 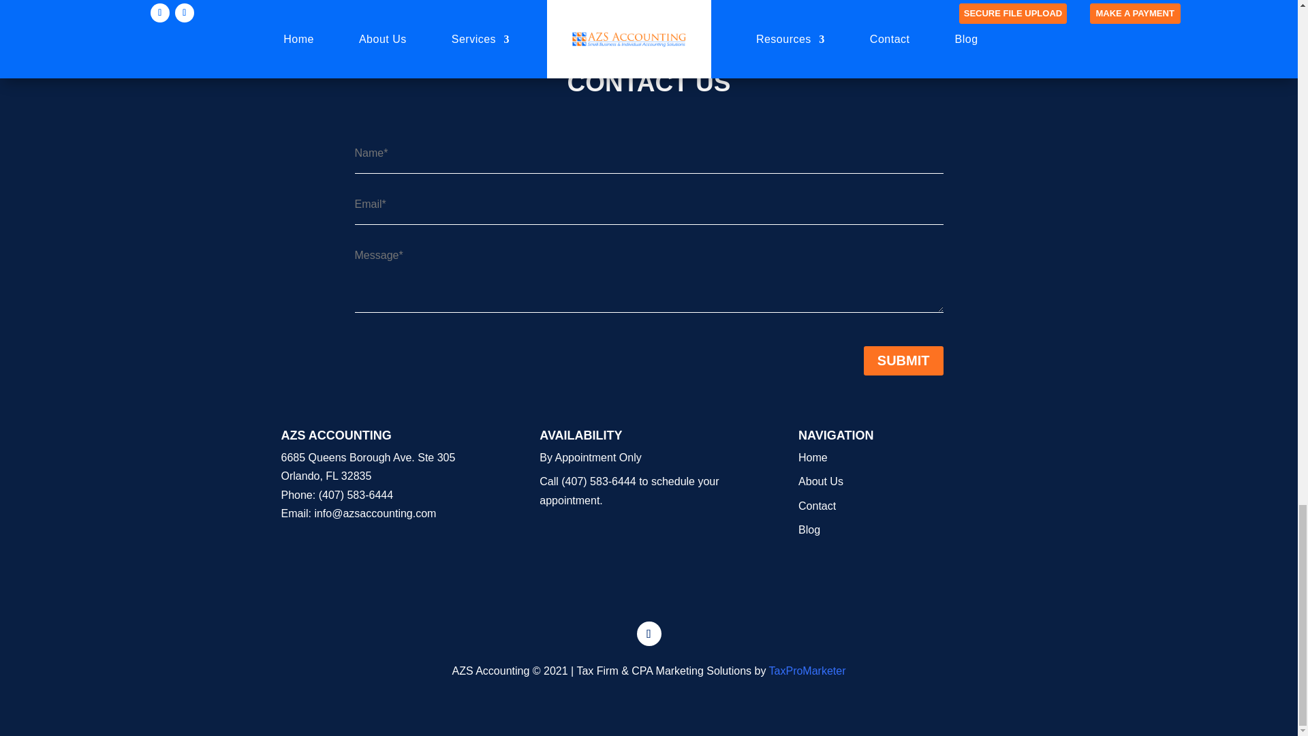 I want to click on Follow on Facebook, so click(x=648, y=634).